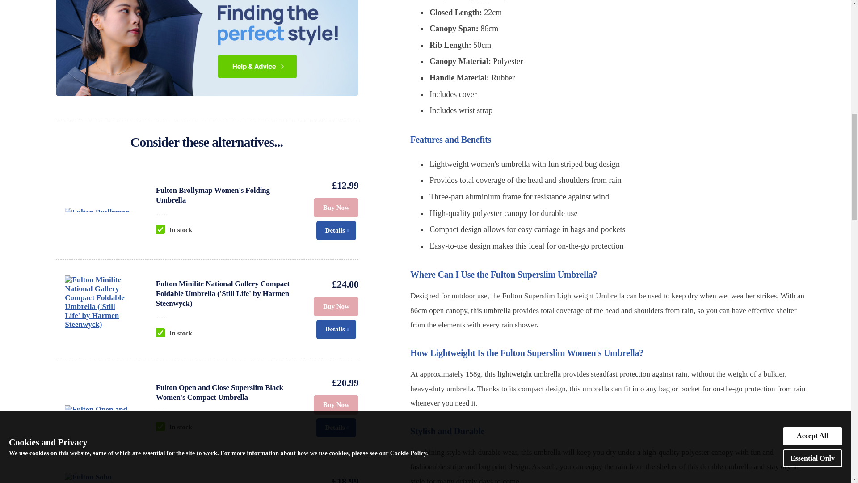 This screenshot has height=483, width=858. What do you see at coordinates (336, 307) in the screenshot?
I see `Add to Basket` at bounding box center [336, 307].